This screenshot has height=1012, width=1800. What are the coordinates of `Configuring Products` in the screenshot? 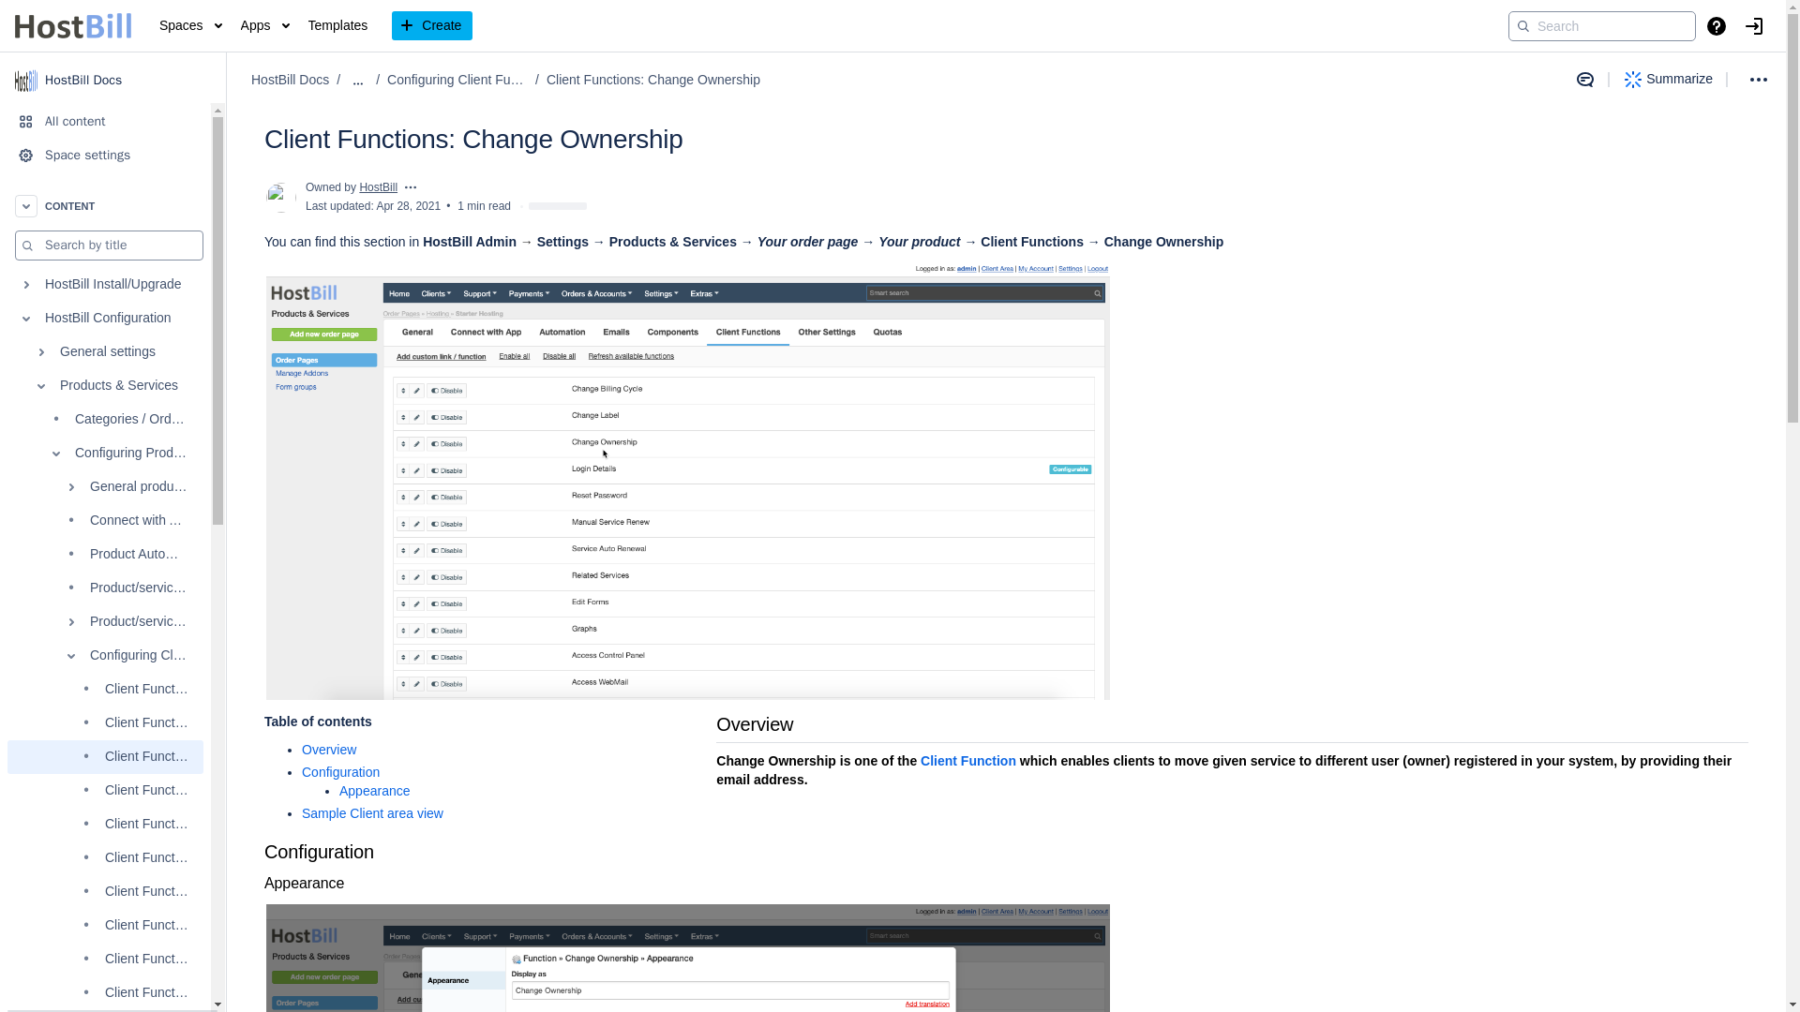 It's located at (105, 454).